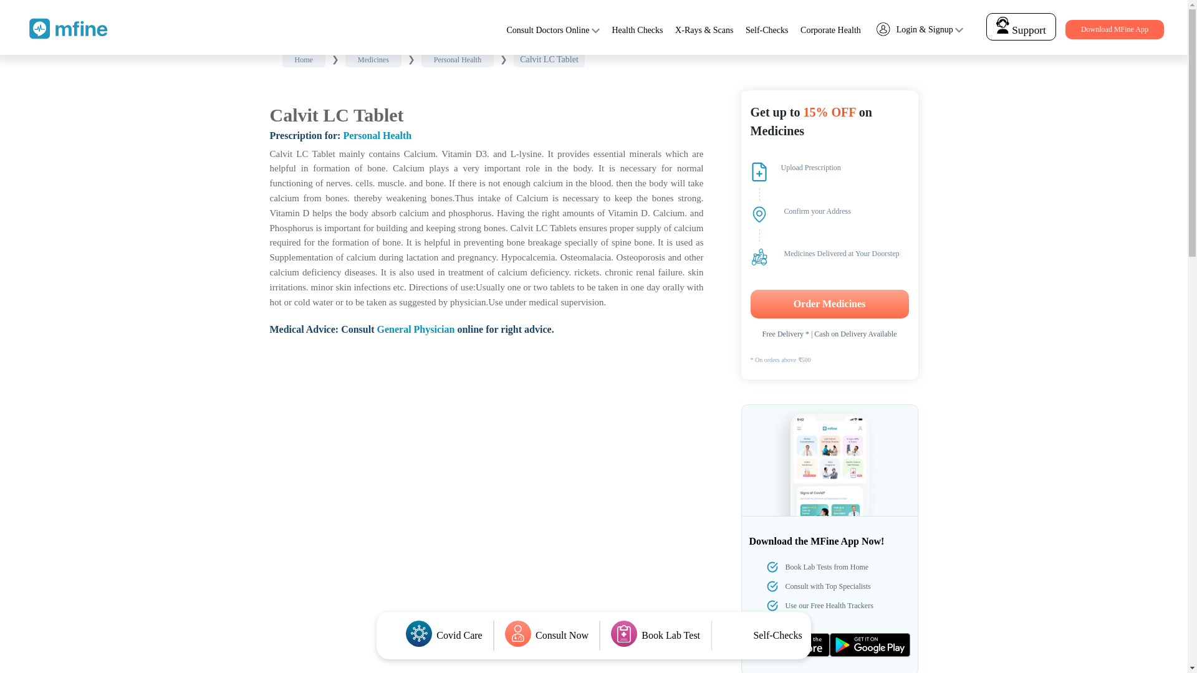  Describe the element at coordinates (1021, 30) in the screenshot. I see `Support` at that location.